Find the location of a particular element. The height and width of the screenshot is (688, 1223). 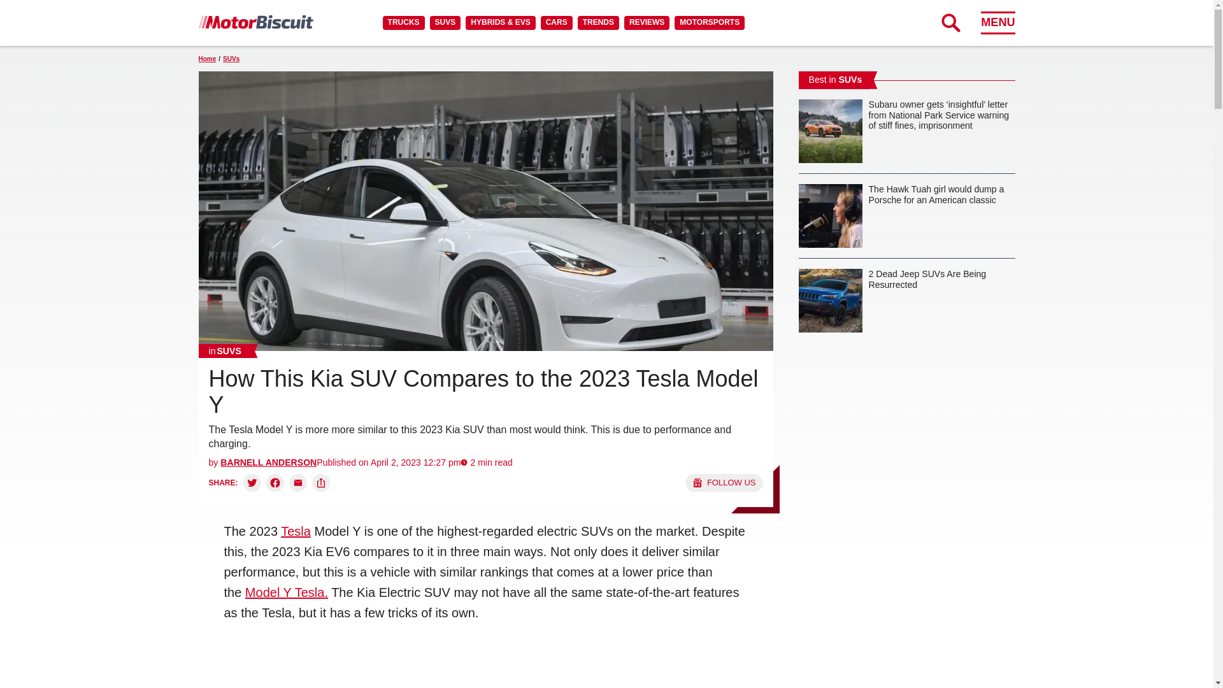

Follow us on Google News is located at coordinates (724, 483).